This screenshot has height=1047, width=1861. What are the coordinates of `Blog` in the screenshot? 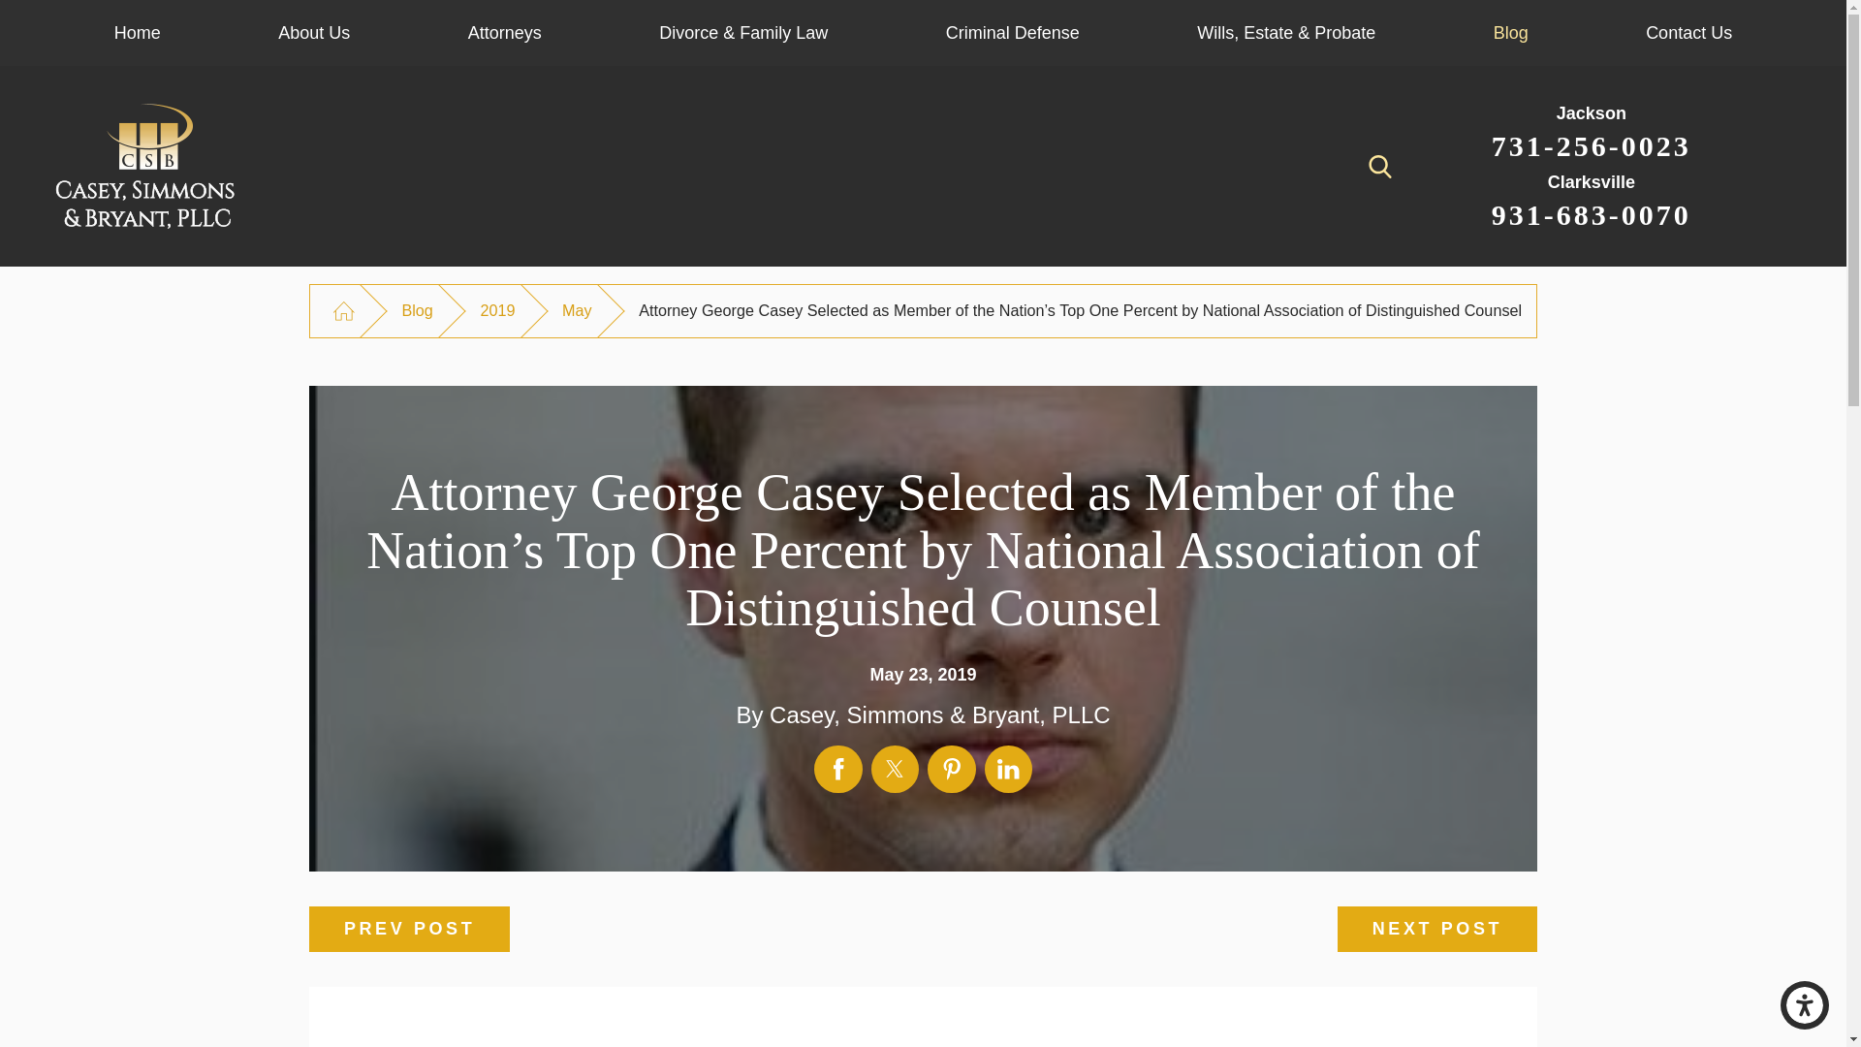 It's located at (1510, 33).